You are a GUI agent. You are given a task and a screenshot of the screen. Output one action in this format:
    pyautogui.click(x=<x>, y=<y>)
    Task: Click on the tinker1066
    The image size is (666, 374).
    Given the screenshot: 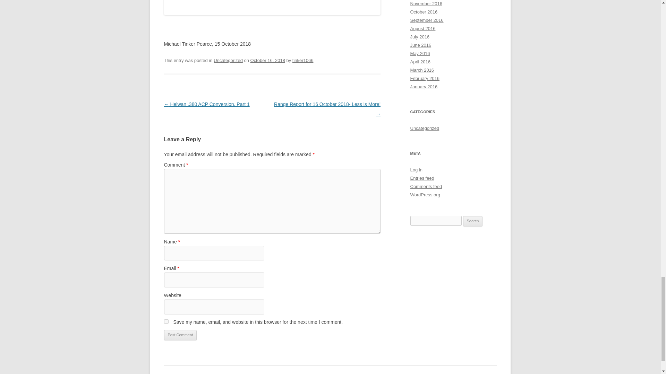 What is the action you would take?
    pyautogui.click(x=303, y=60)
    